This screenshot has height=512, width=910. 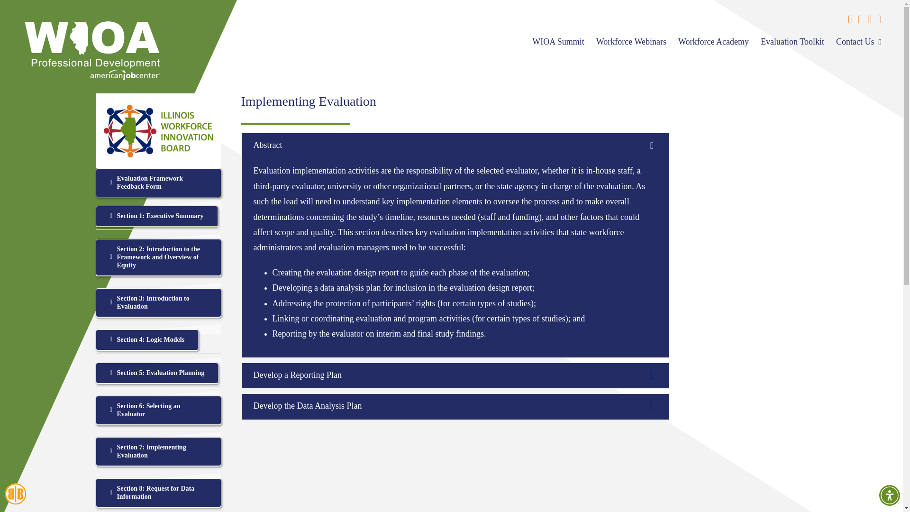 What do you see at coordinates (147, 339) in the screenshot?
I see `Section 4: Logic Models` at bounding box center [147, 339].